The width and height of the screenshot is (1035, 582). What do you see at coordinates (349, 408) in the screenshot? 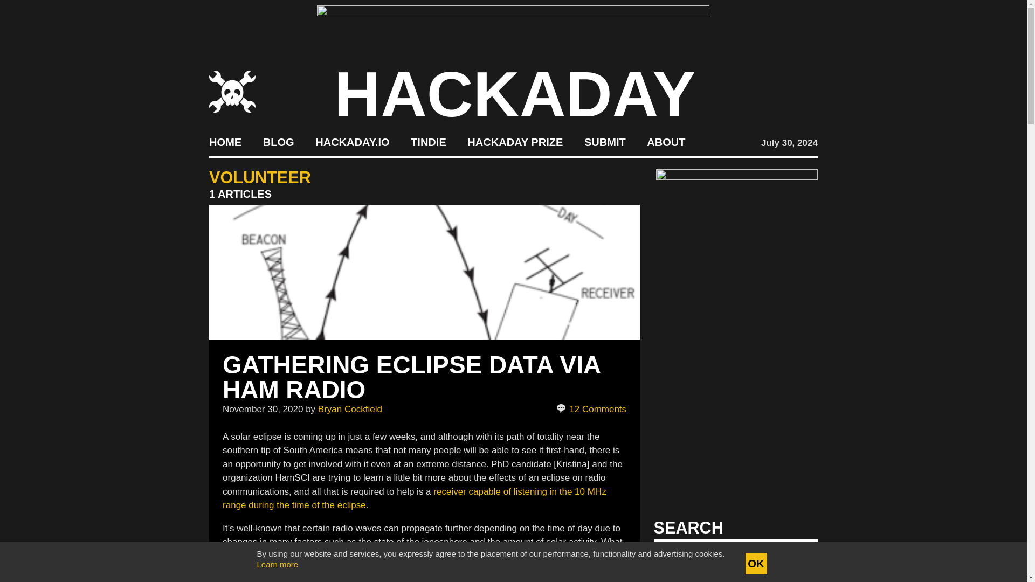
I see `Posts by Bryan Cockfield` at bounding box center [349, 408].